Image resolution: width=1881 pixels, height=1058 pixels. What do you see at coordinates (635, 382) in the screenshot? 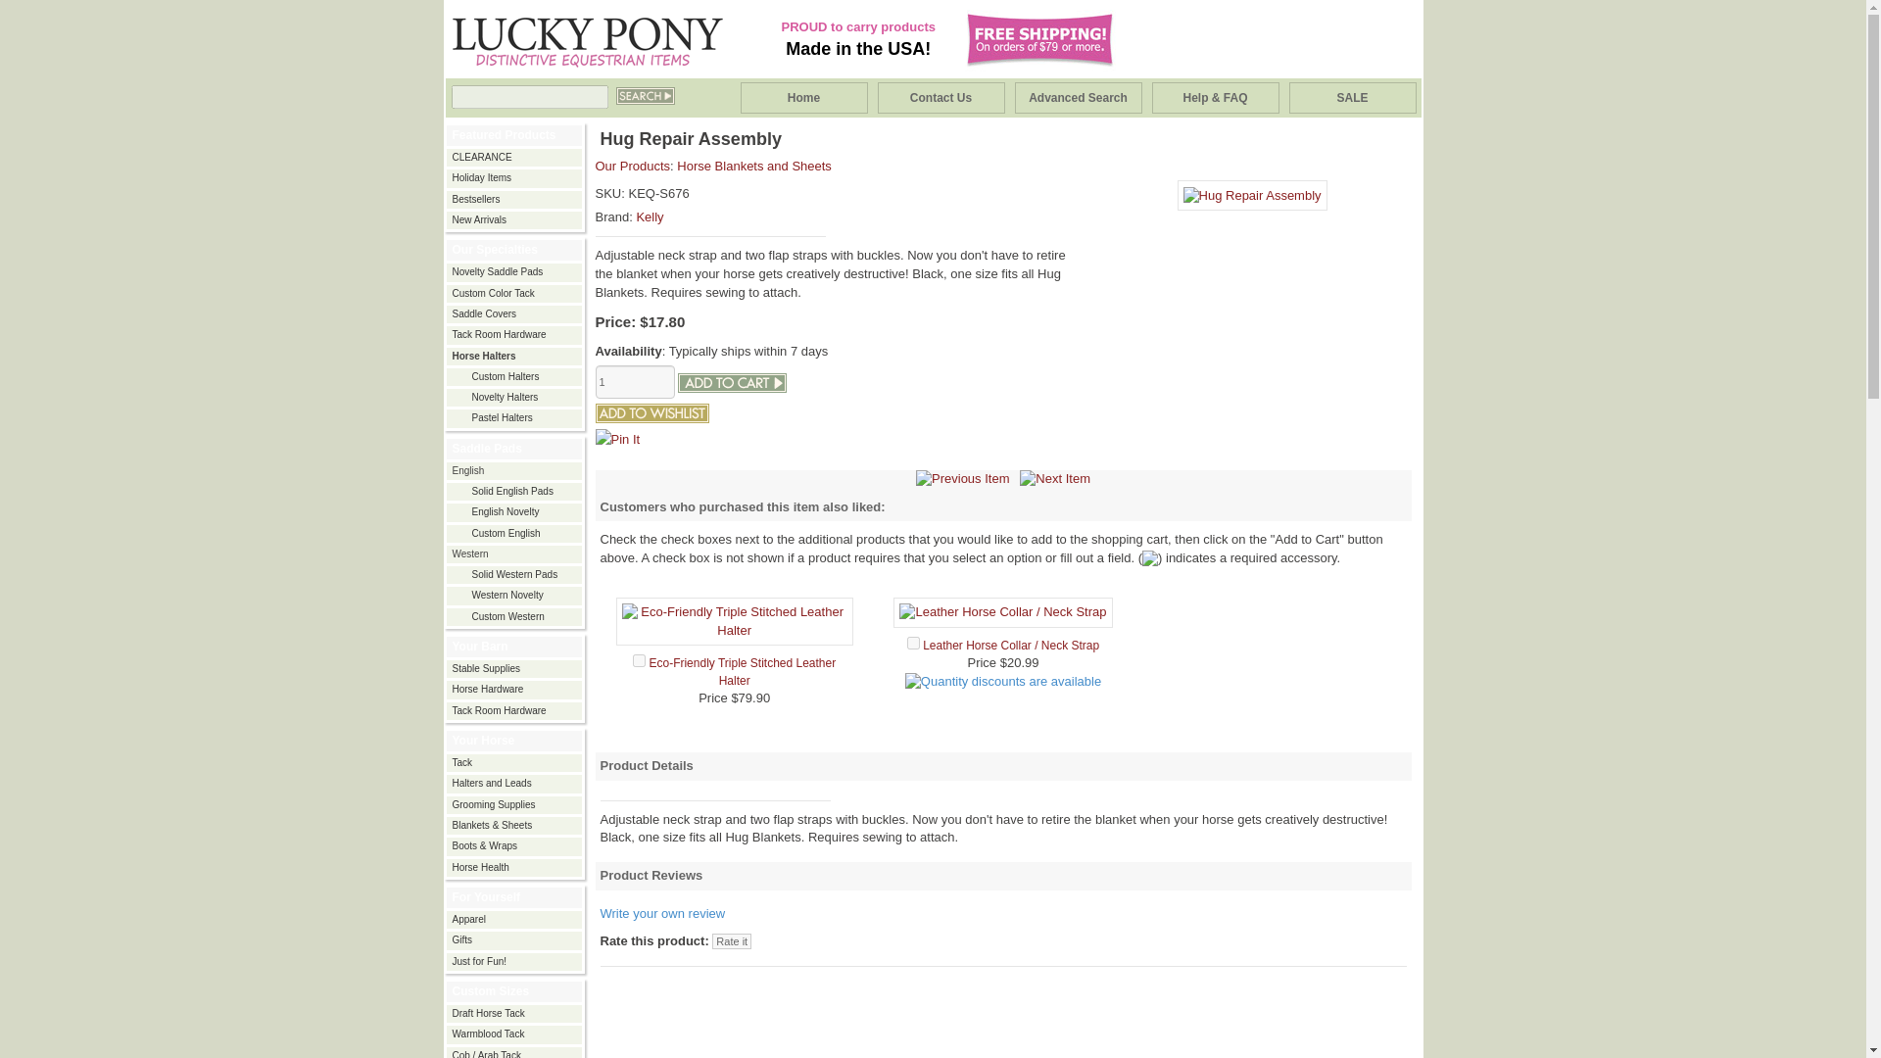
I see `1` at bounding box center [635, 382].